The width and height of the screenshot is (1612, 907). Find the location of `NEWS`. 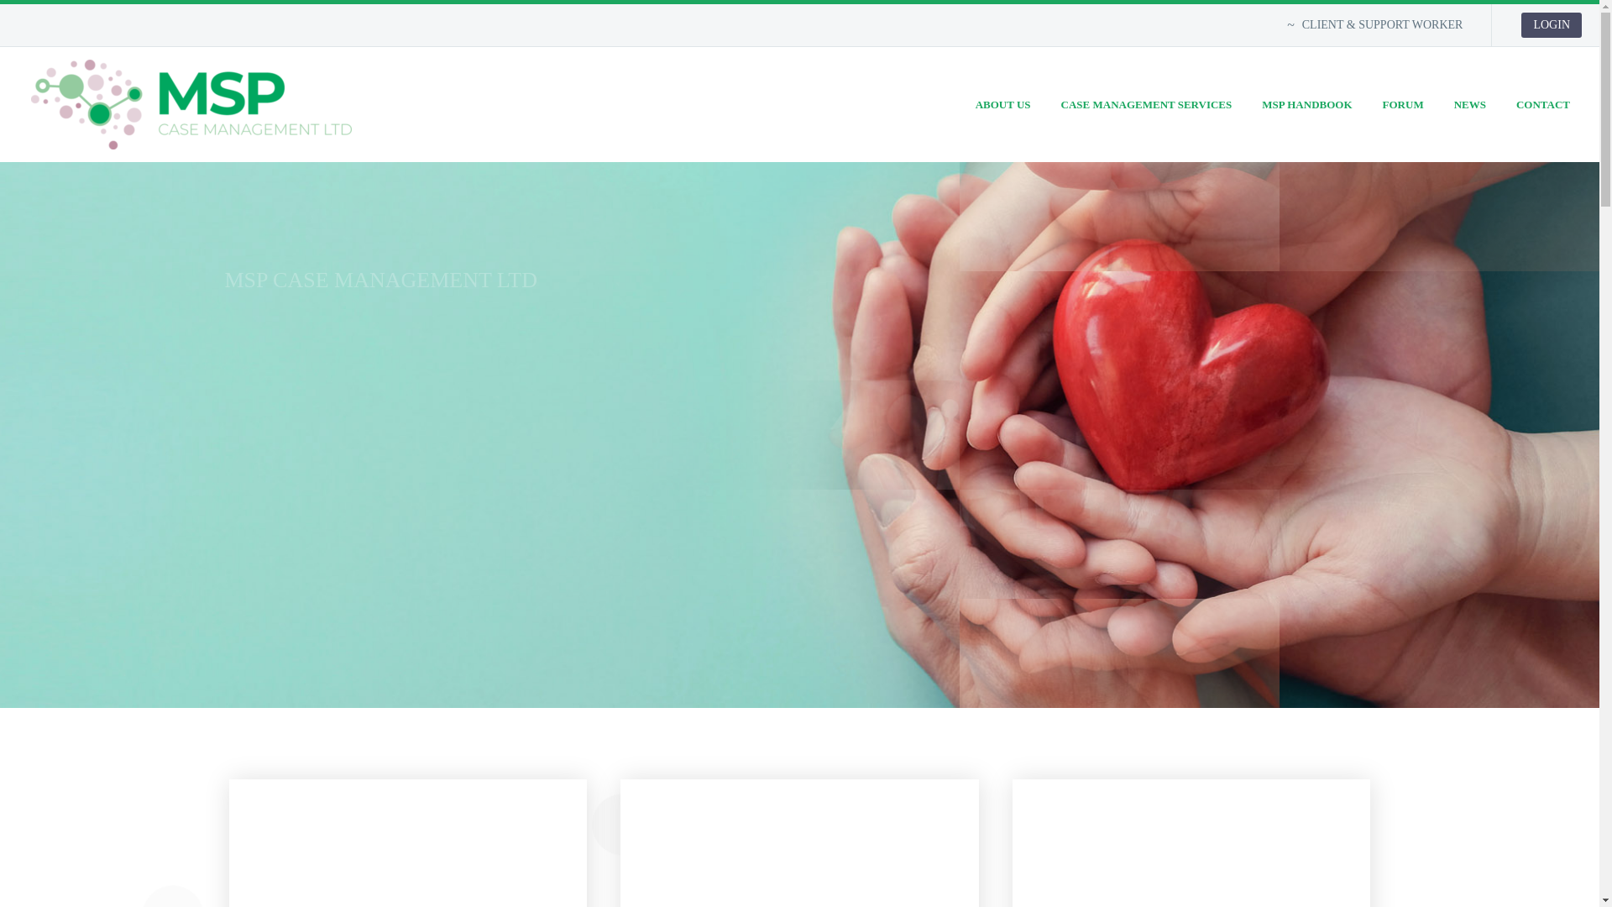

NEWS is located at coordinates (1469, 104).